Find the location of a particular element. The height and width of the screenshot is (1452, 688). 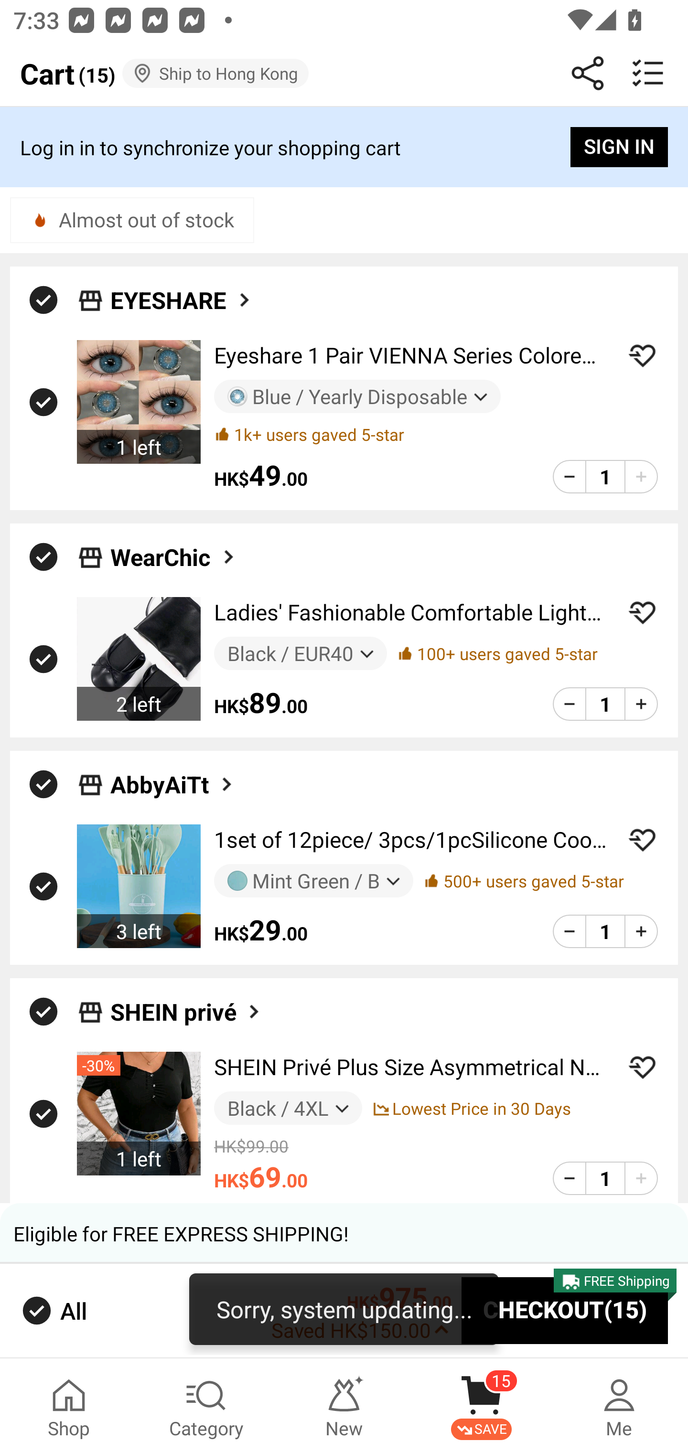

1 edit product quantity is located at coordinates (605, 931).